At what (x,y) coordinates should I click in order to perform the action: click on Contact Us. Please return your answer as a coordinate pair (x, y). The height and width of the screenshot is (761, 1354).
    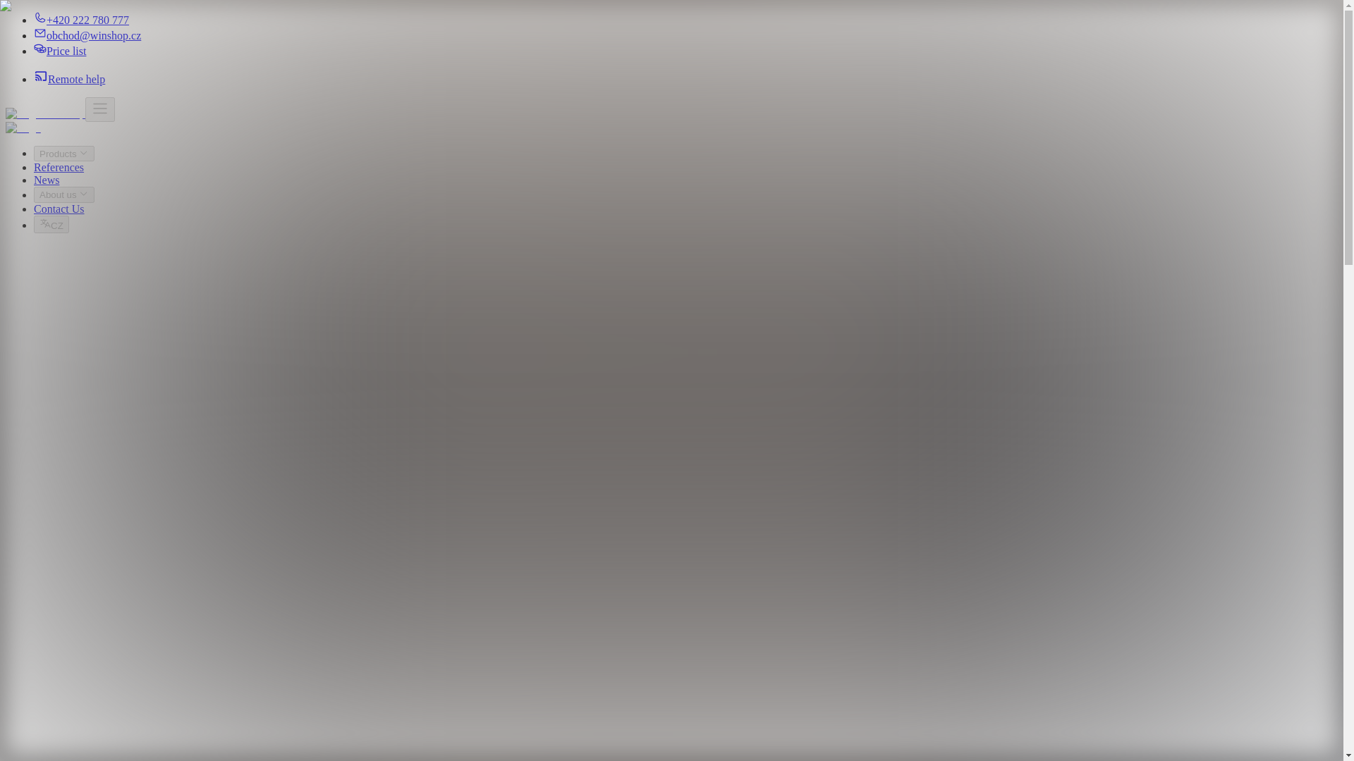
    Looking at the image, I should click on (59, 209).